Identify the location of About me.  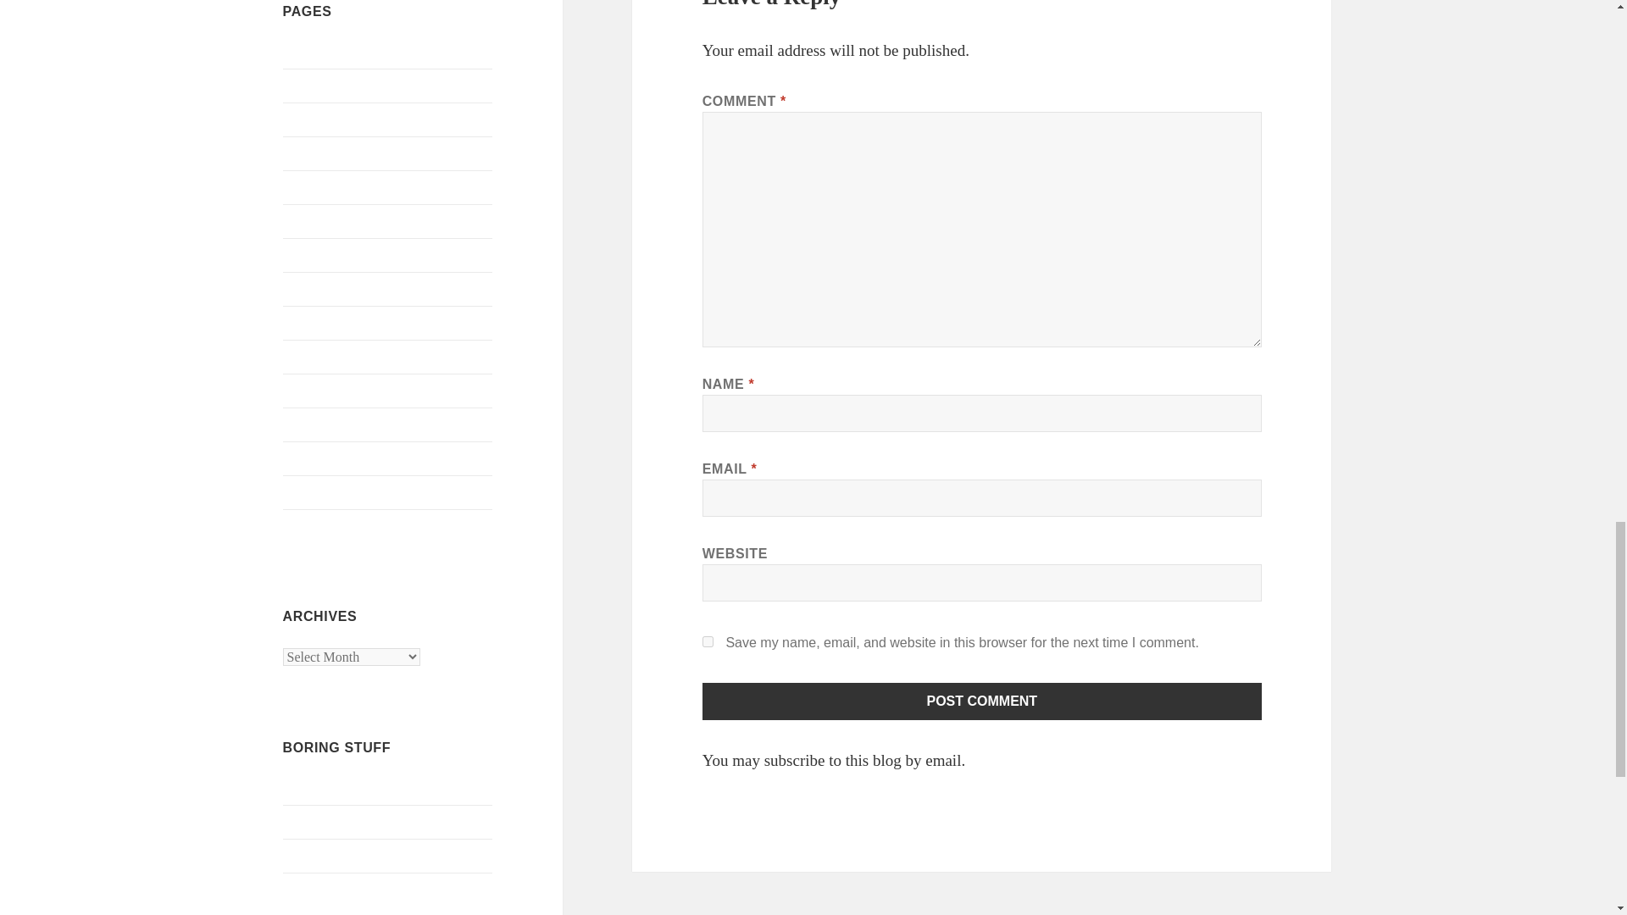
(310, 86).